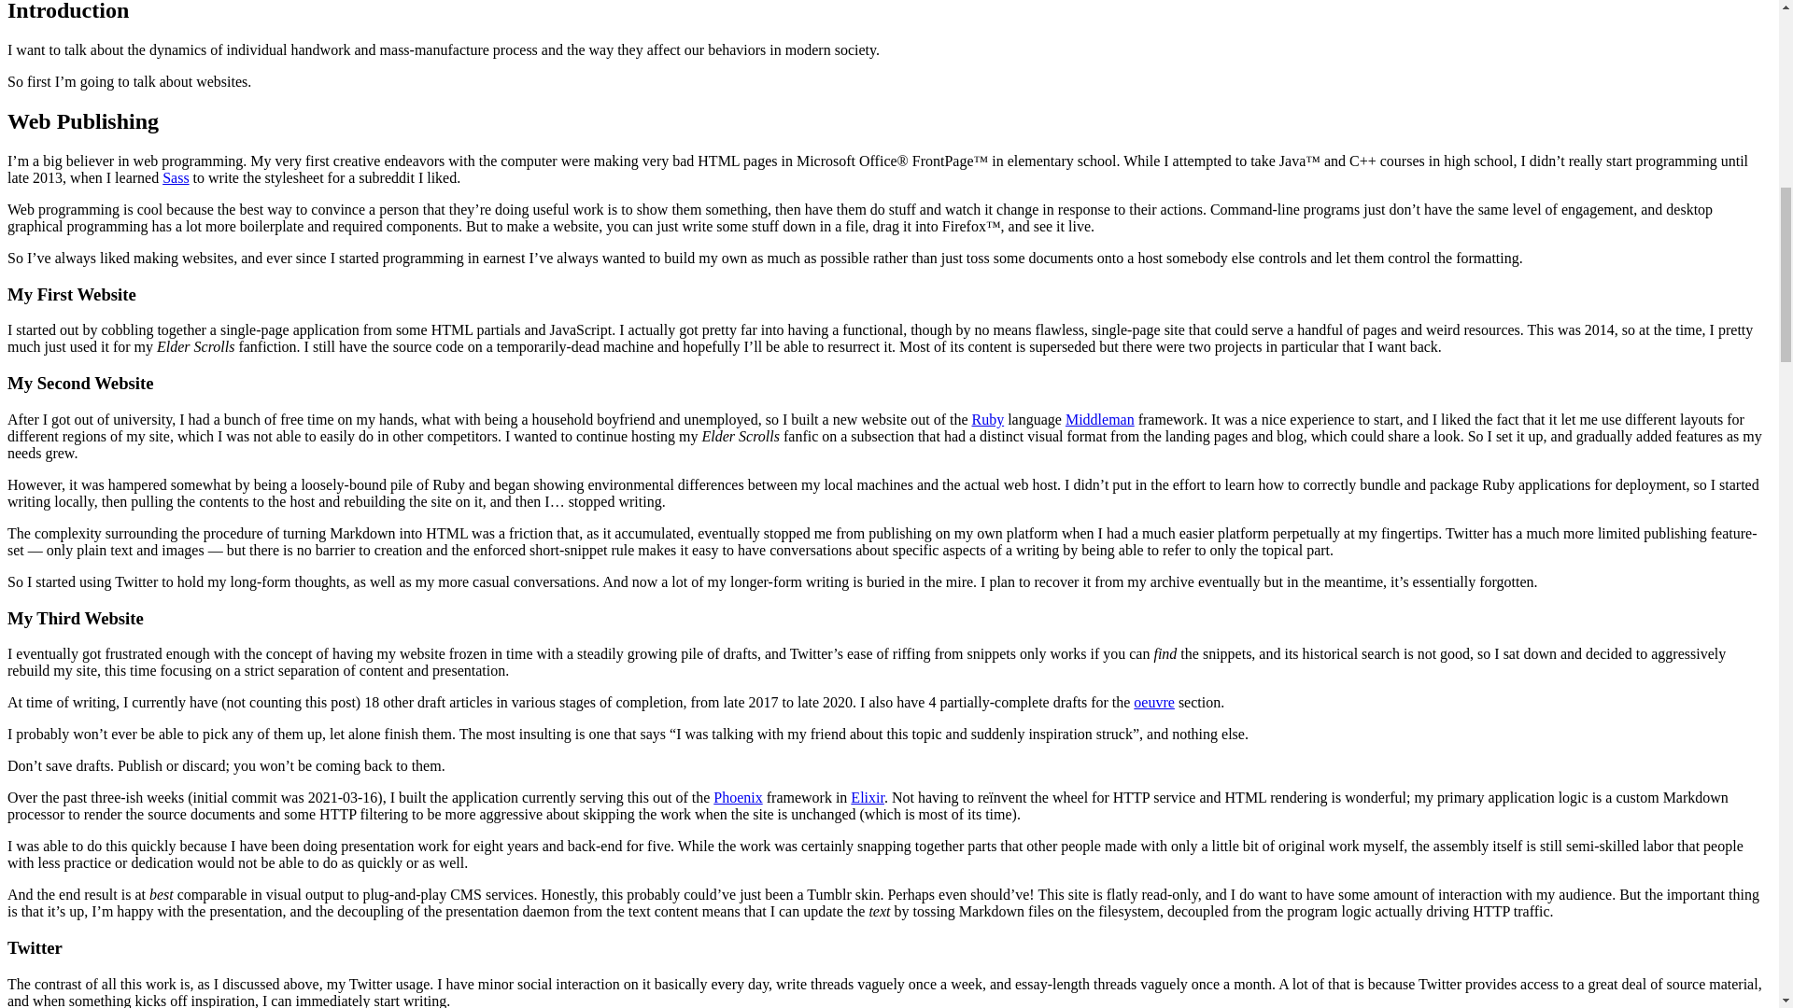  Describe the element at coordinates (738, 797) in the screenshot. I see `Phoenix` at that location.